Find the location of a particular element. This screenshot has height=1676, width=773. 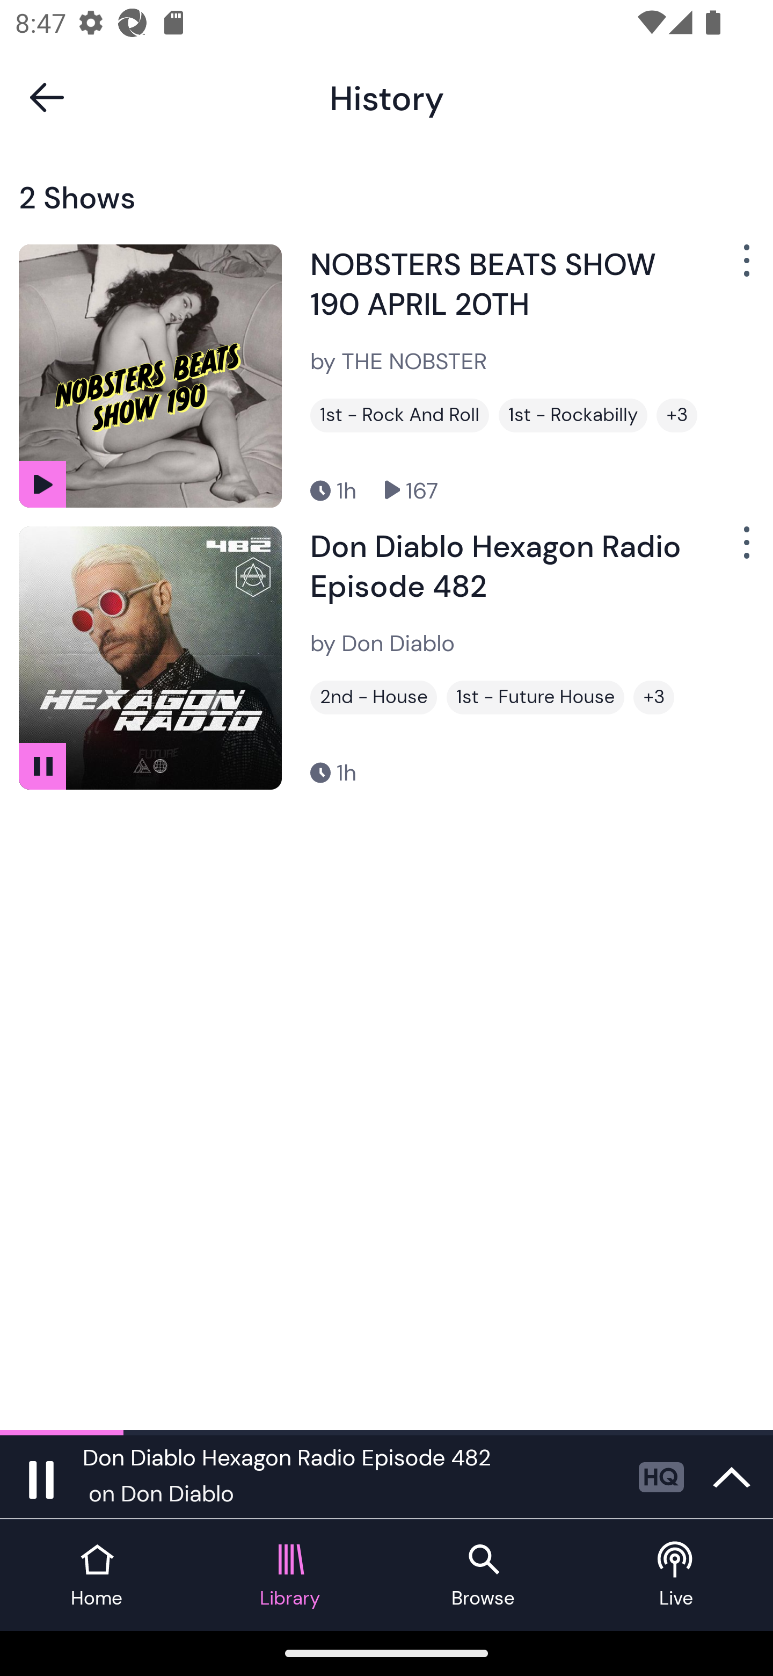

Show Options Menu Button is located at coordinates (745, 550).